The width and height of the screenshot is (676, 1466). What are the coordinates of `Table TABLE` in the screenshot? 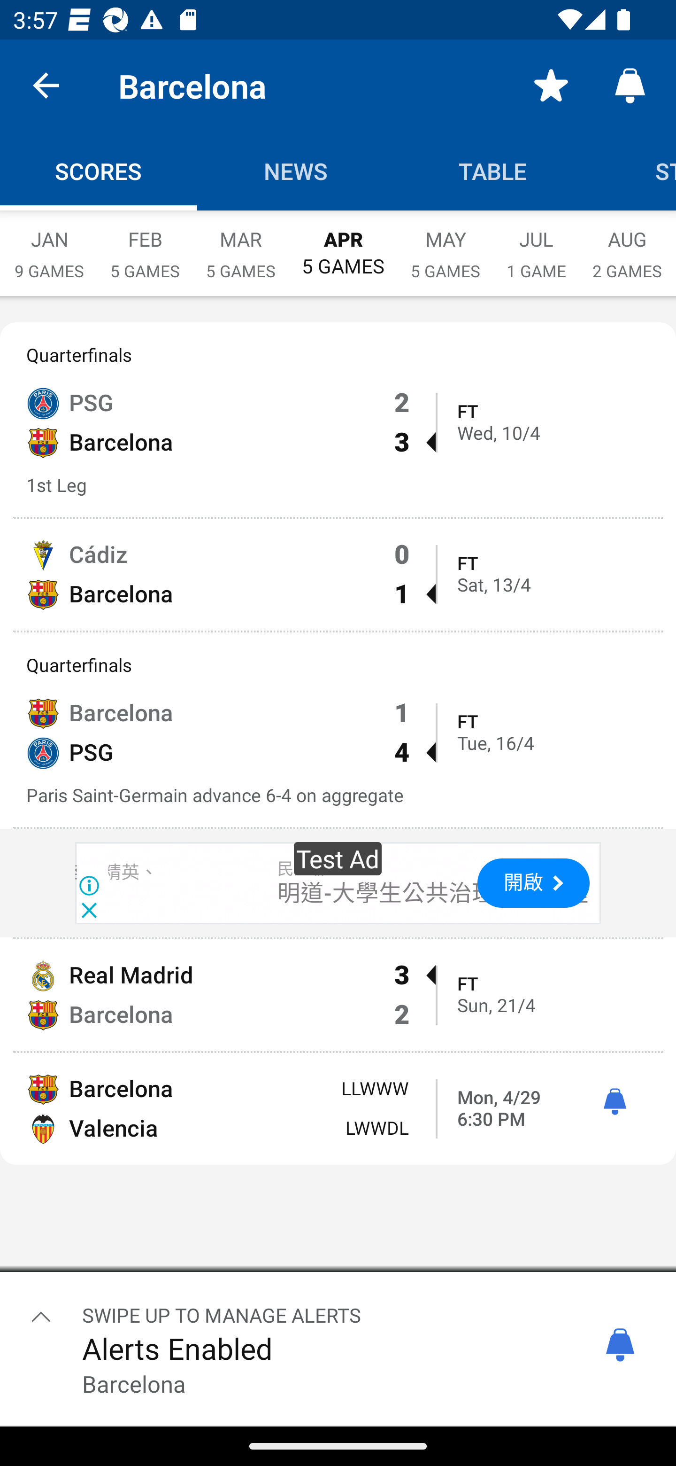 It's located at (493, 171).